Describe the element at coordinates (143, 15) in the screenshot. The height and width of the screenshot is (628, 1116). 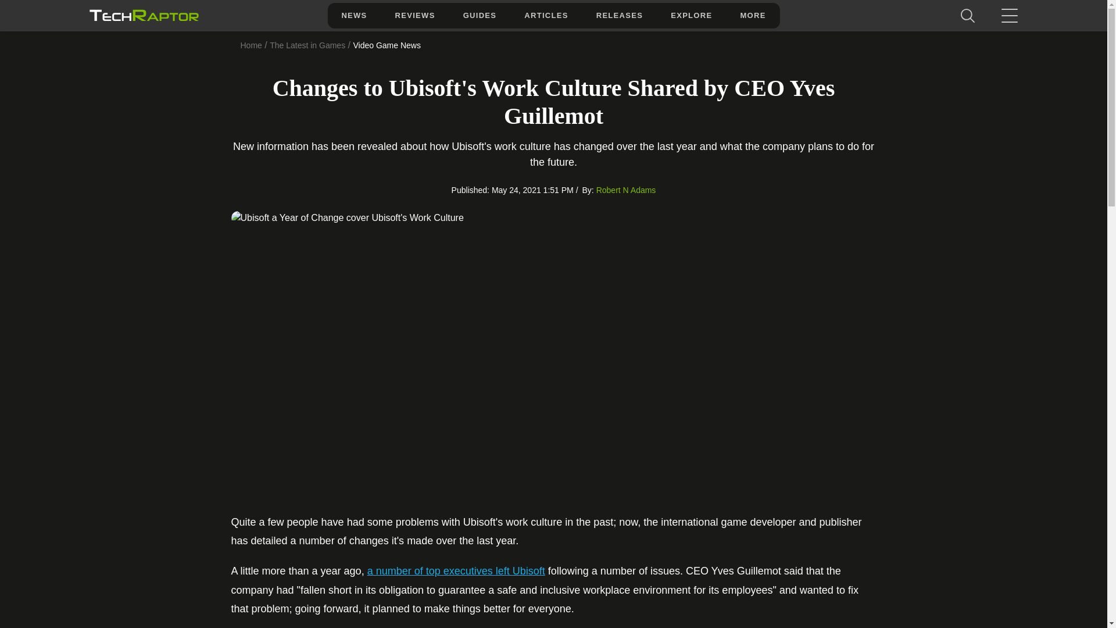
I see `TechRaptor Home` at that location.